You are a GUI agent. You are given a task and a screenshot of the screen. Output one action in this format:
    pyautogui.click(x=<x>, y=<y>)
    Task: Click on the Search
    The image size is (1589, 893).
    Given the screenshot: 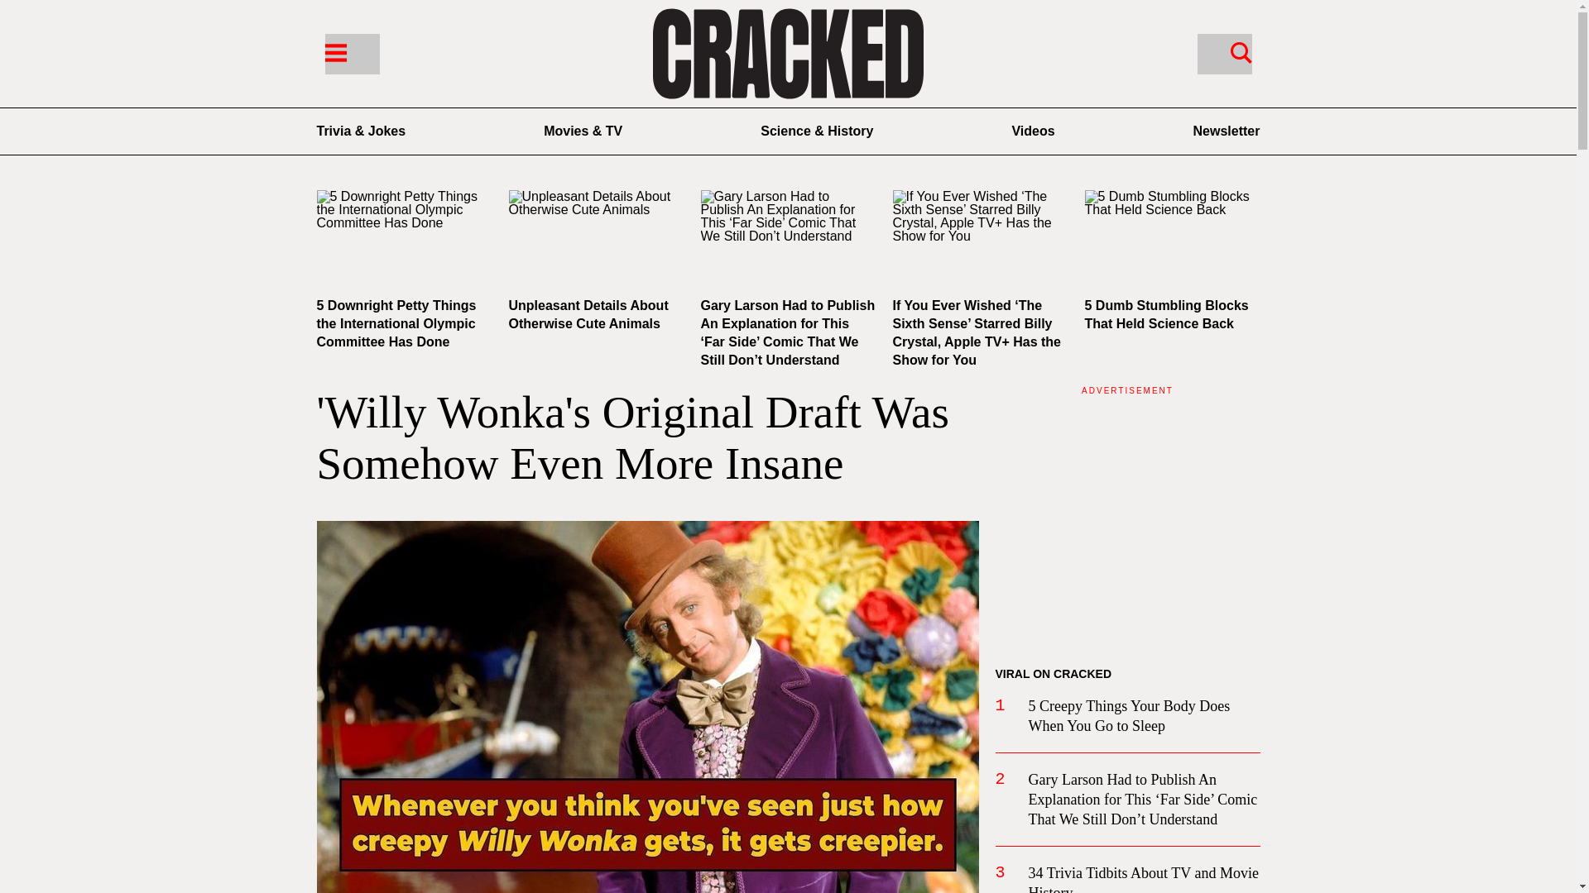 What is the action you would take?
    pyautogui.click(x=1223, y=53)
    